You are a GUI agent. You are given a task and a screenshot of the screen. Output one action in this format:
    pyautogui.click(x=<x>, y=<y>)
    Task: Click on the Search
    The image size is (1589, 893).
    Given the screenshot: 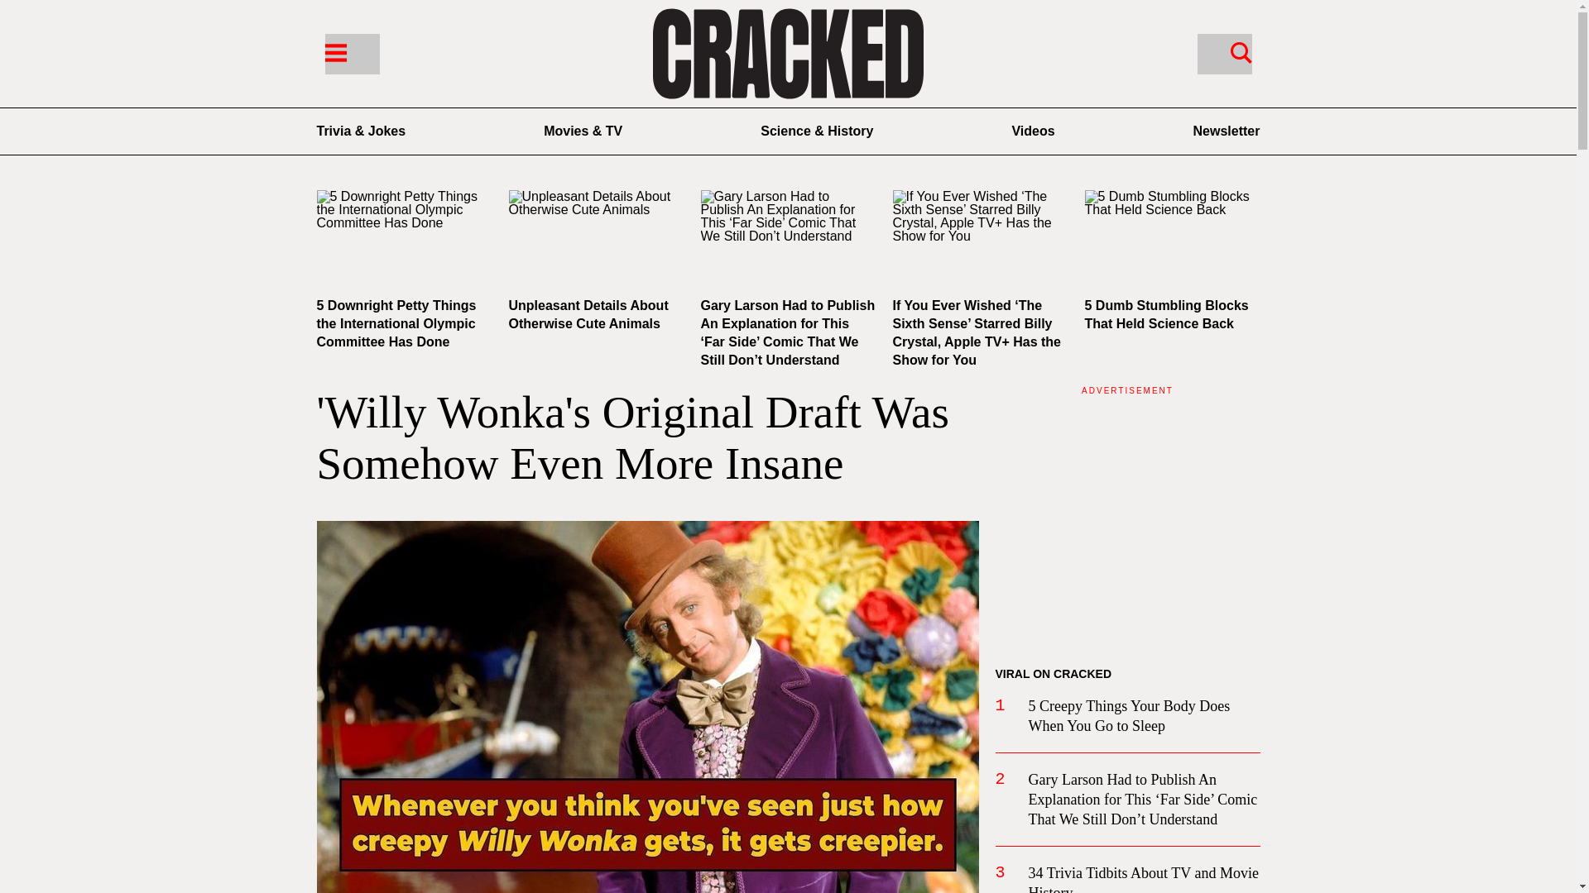 What is the action you would take?
    pyautogui.click(x=1223, y=53)
    